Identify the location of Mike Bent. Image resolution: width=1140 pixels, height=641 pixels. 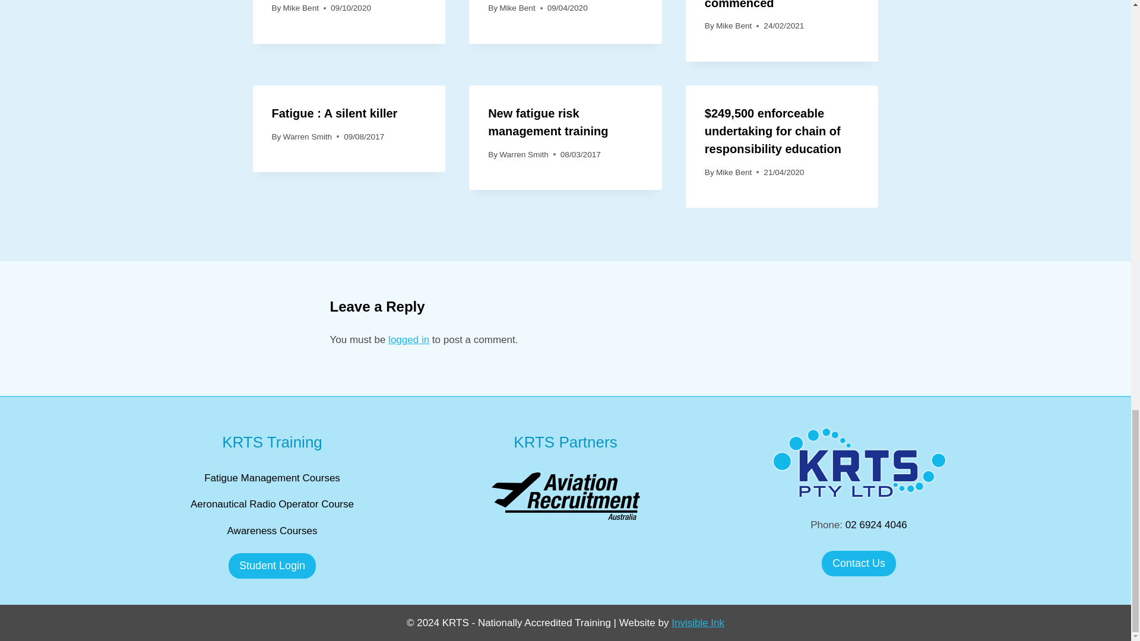
(517, 8).